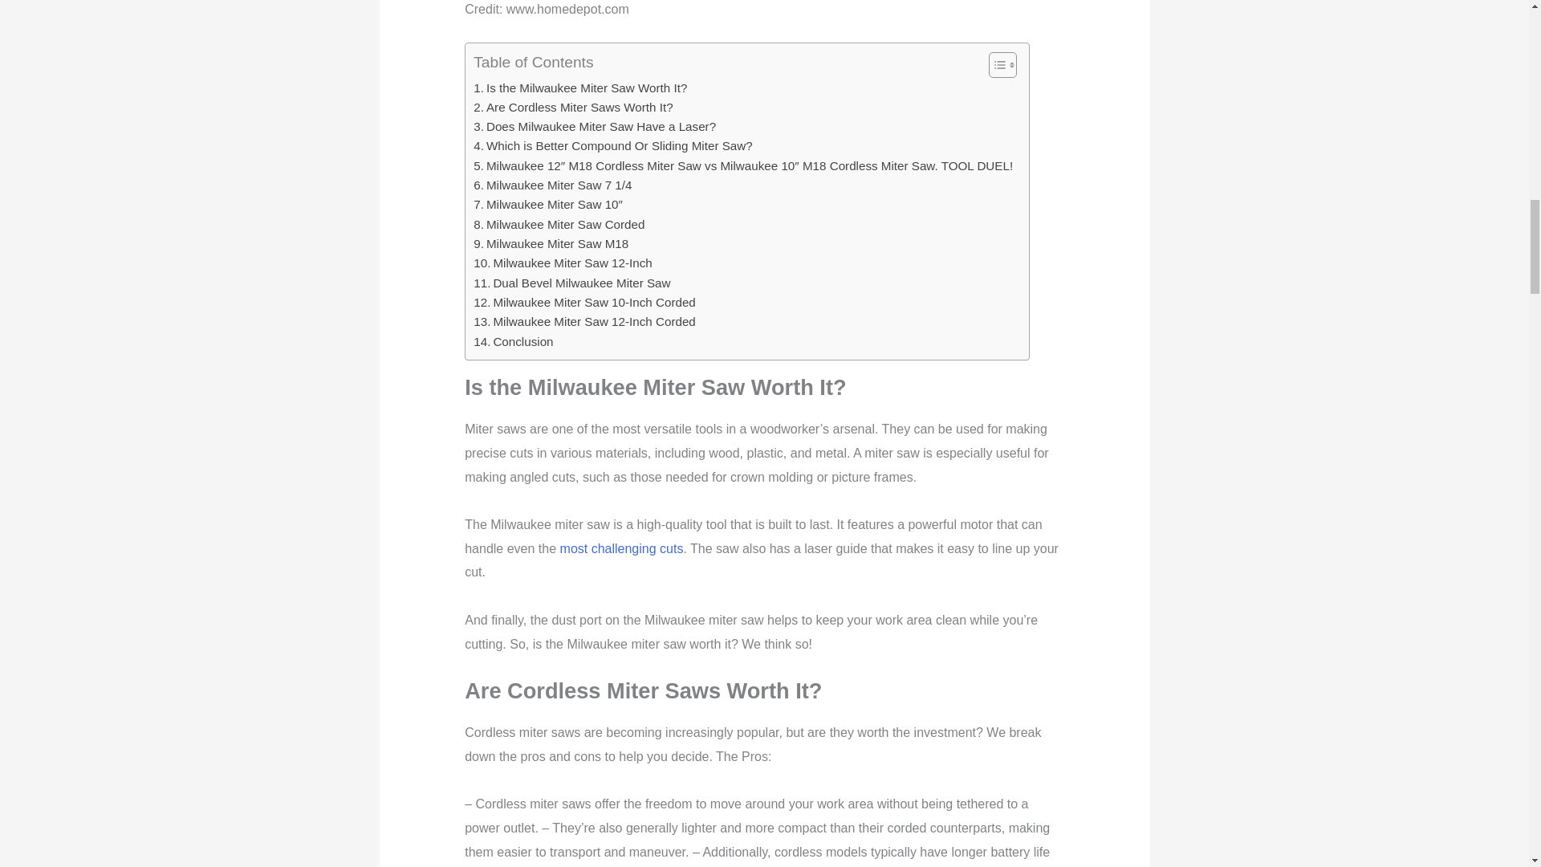  What do you see at coordinates (562, 263) in the screenshot?
I see `Milwaukee Miter Saw 12-Inch ` at bounding box center [562, 263].